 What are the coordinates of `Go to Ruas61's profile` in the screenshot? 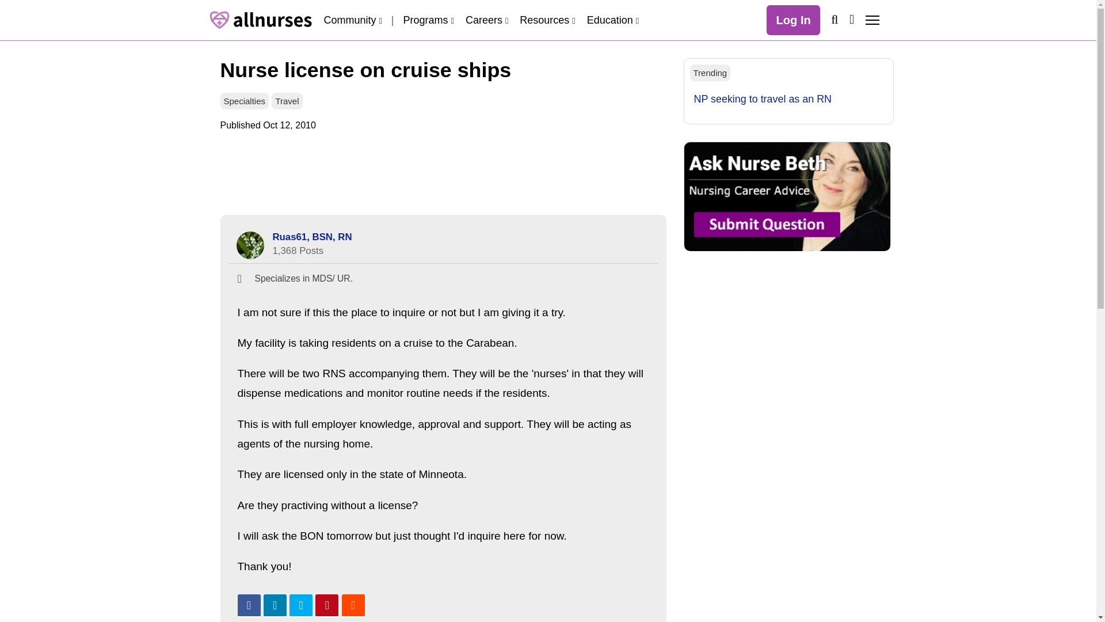 It's located at (250, 245).